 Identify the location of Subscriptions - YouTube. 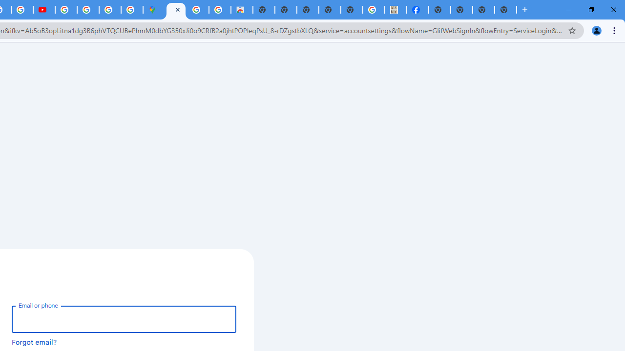
(44, 10).